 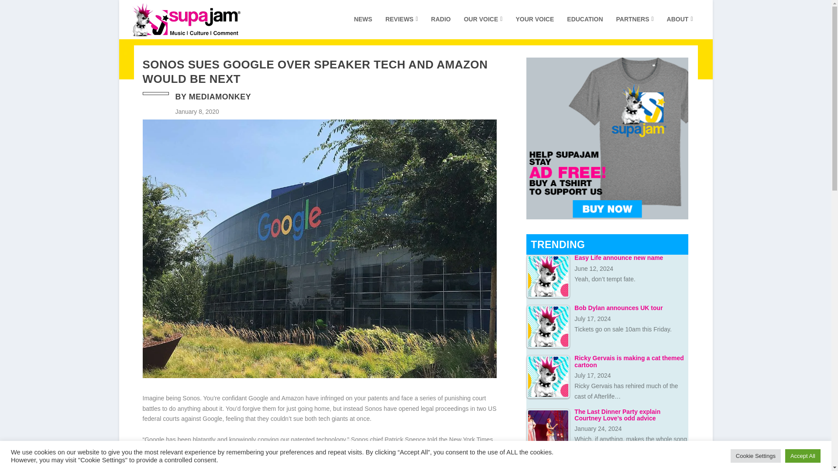 I want to click on YOUR VOICE, so click(x=534, y=27).